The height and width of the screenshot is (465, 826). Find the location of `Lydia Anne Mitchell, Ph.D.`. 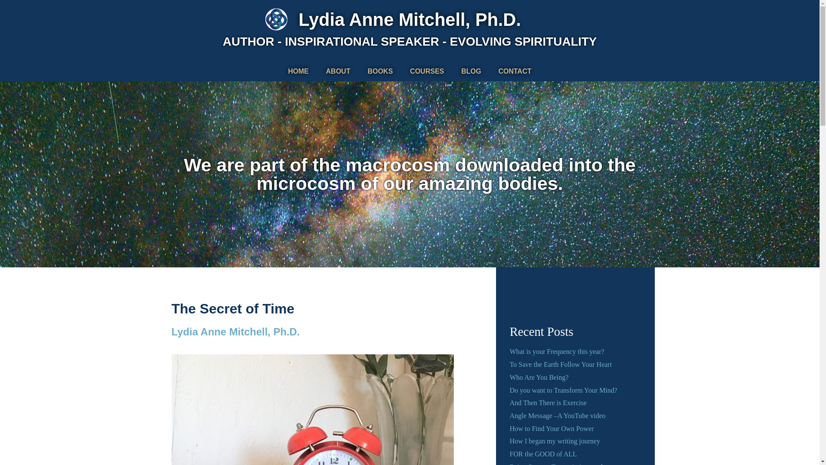

Lydia Anne Mitchell, Ph.D. is located at coordinates (410, 19).